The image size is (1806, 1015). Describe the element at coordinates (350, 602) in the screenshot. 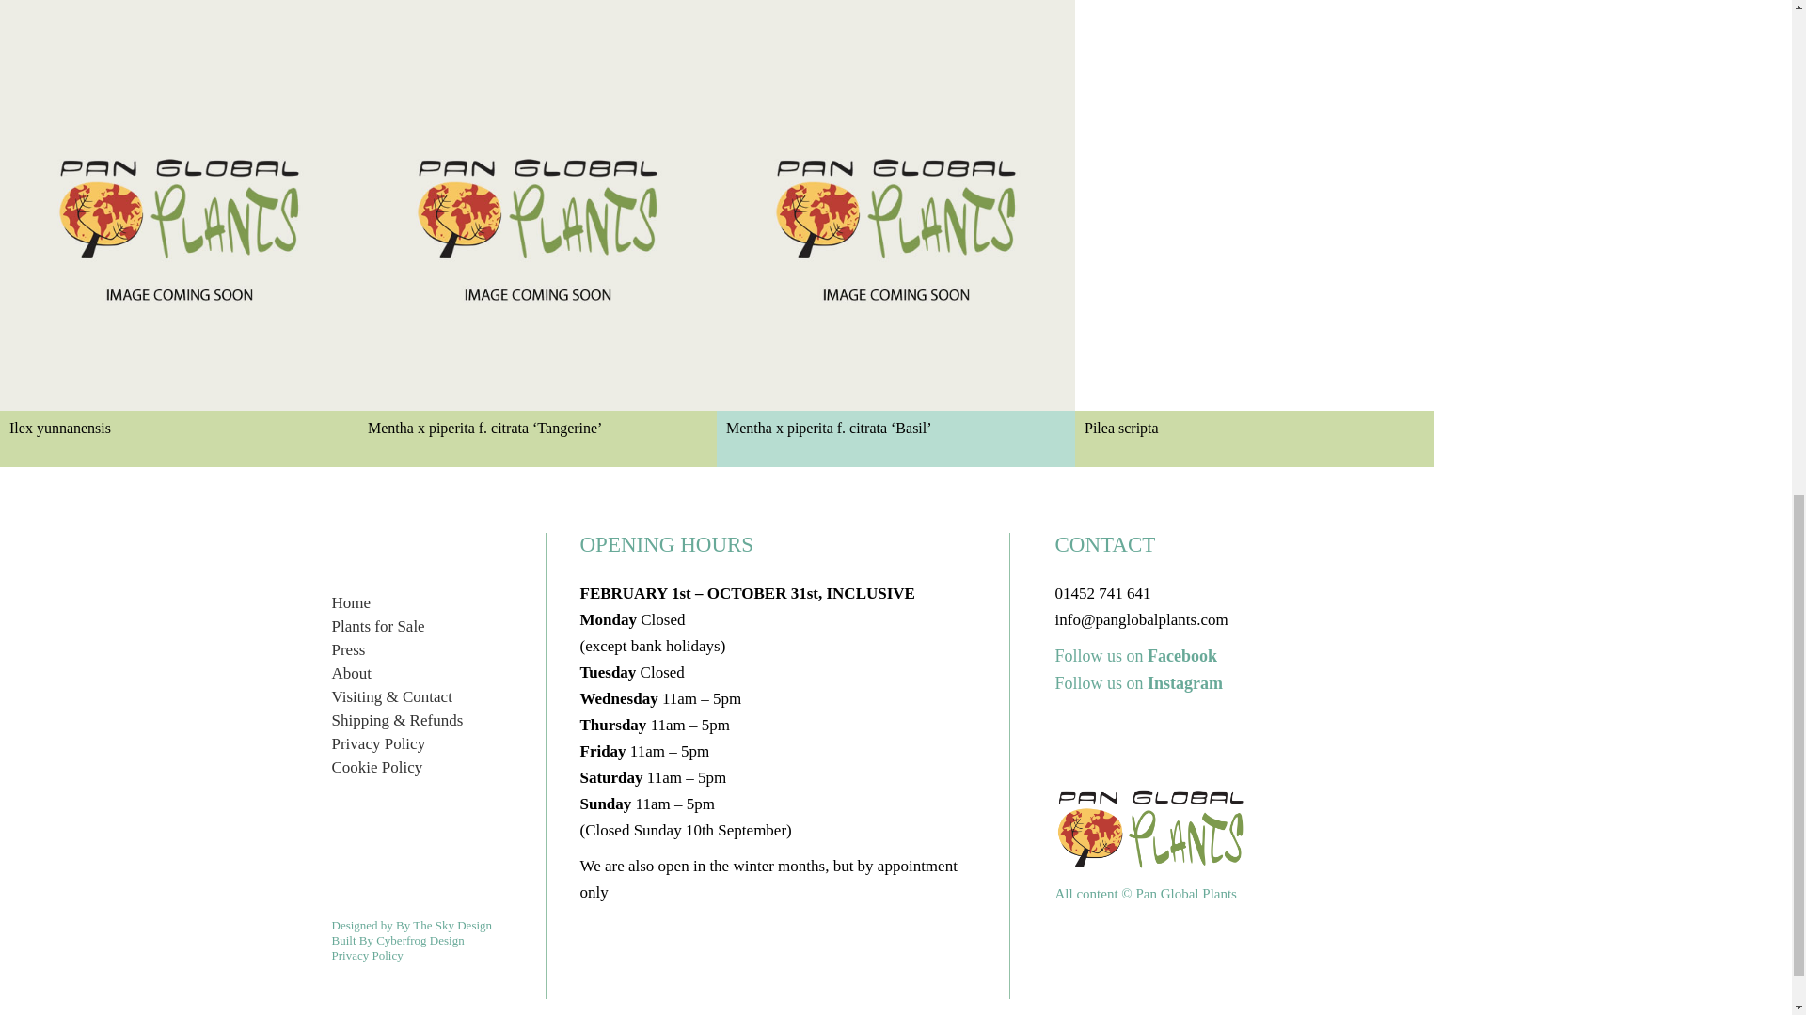

I see `Home` at that location.